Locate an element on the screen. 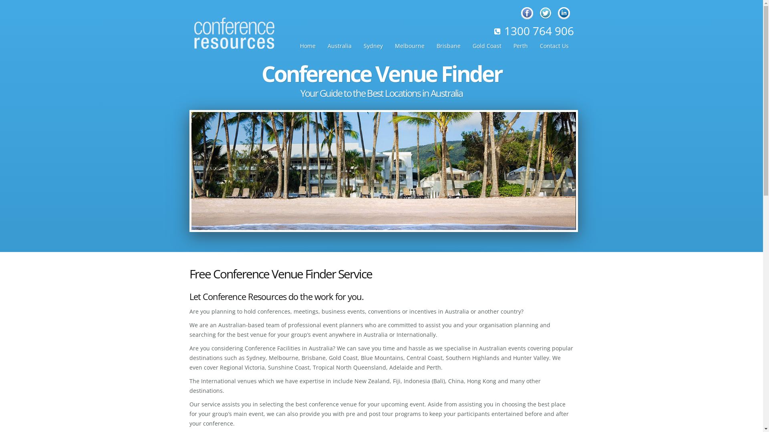 This screenshot has width=769, height=432. Gold Coast is located at coordinates (487, 46).